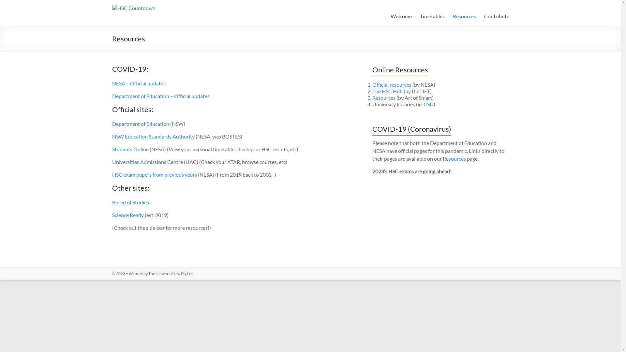  Describe the element at coordinates (392, 85) in the screenshot. I see `Official resources` at that location.